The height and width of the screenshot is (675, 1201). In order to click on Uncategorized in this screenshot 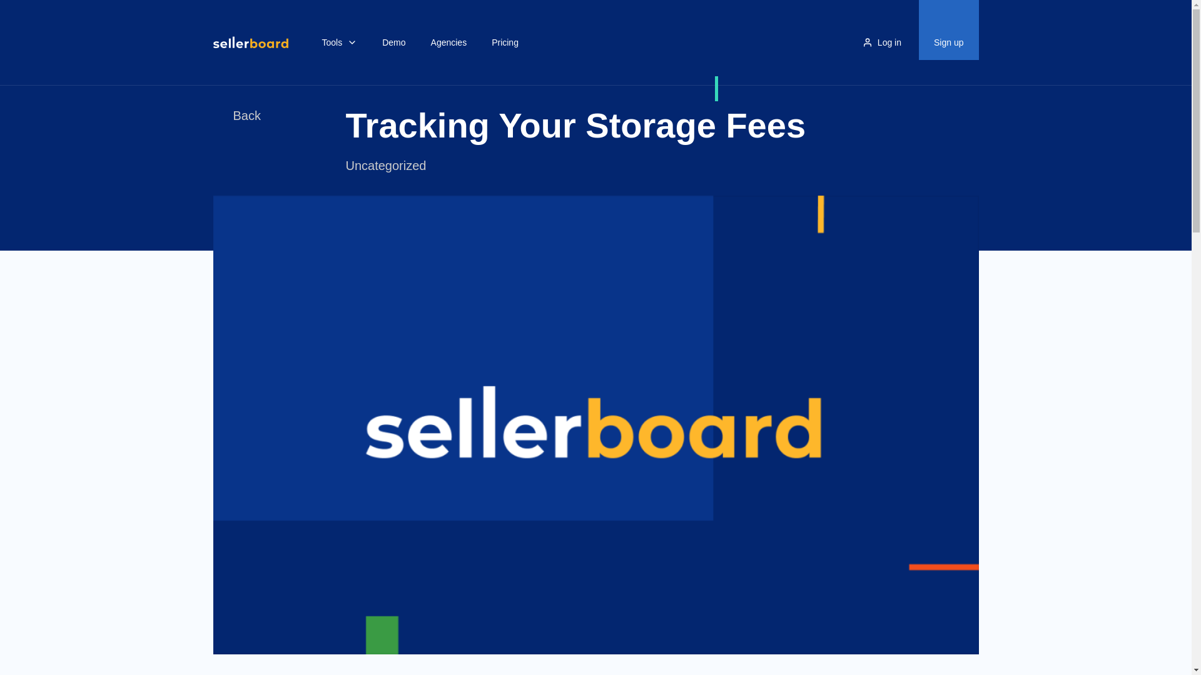, I will do `click(385, 165)`.